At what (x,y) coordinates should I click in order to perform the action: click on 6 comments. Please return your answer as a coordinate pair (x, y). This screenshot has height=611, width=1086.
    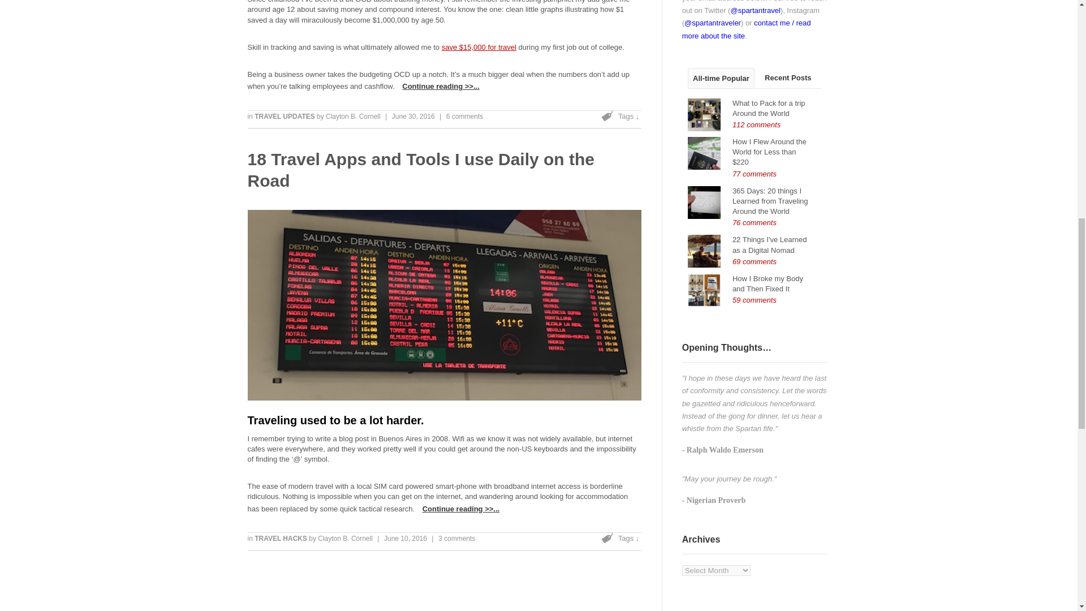
    Looking at the image, I should click on (465, 116).